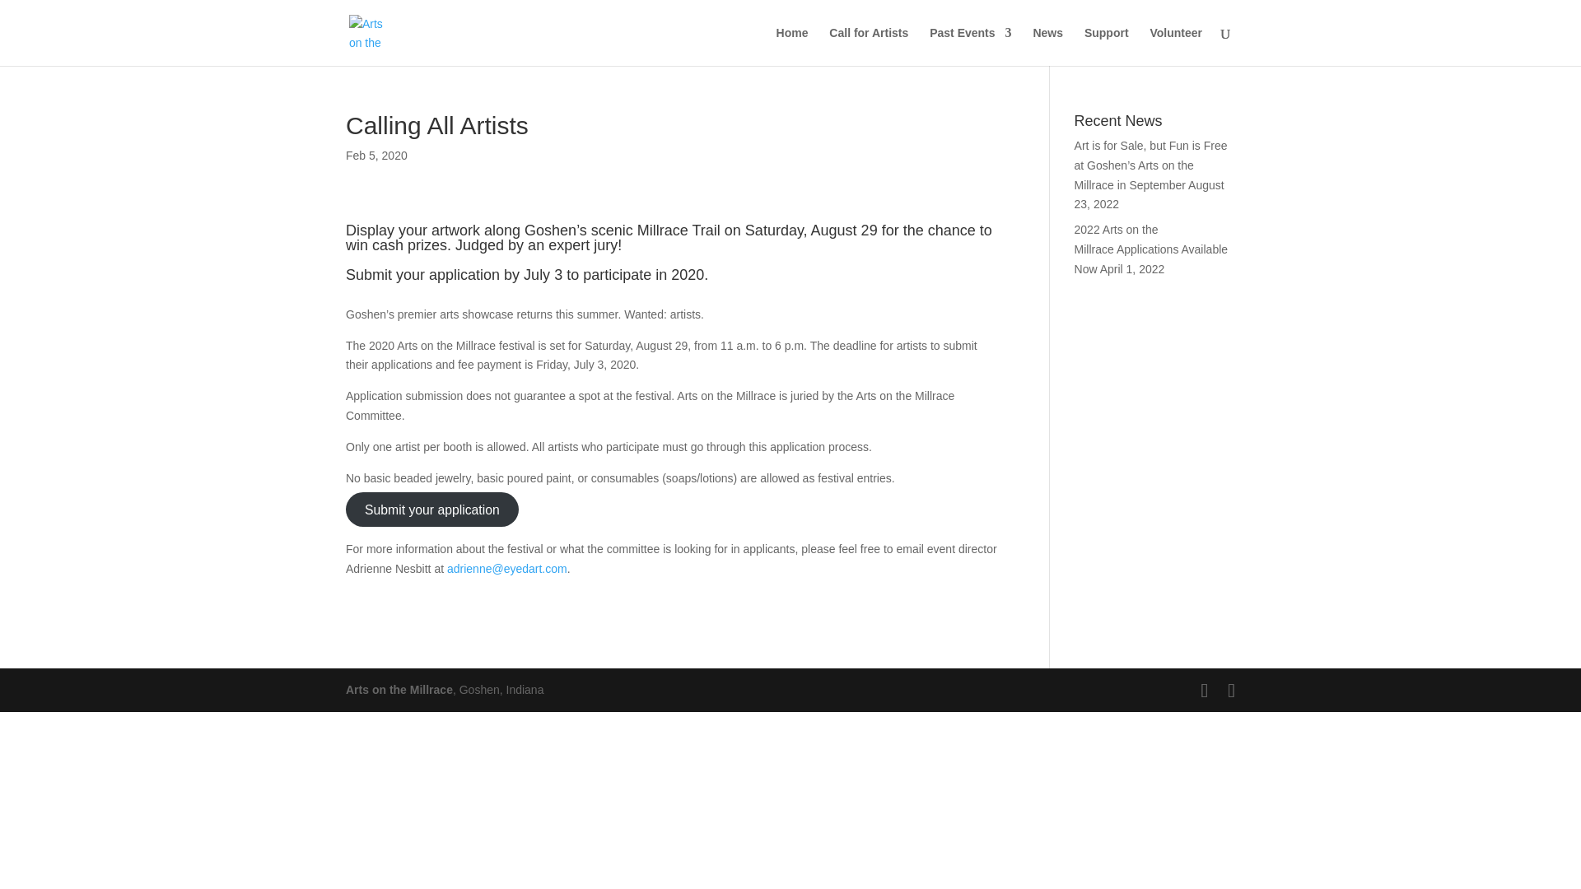 This screenshot has width=1581, height=889. I want to click on Submit your application by July 3 to participate in 2020, so click(525, 275).